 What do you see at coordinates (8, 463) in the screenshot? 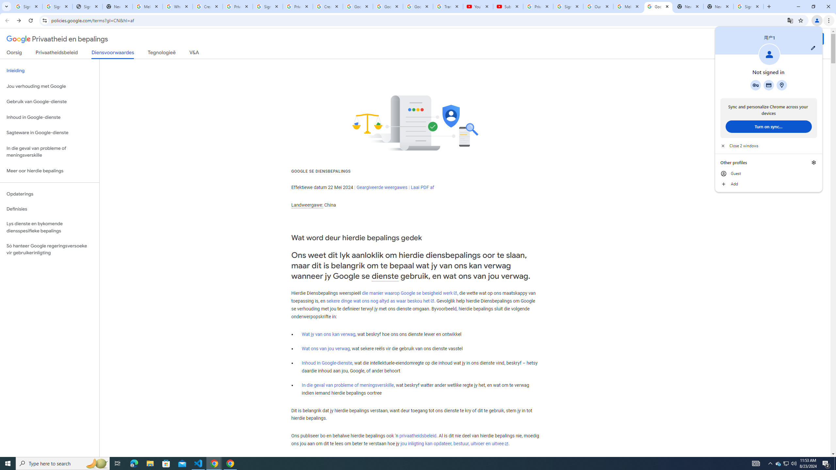
I see `Start` at bounding box center [8, 463].